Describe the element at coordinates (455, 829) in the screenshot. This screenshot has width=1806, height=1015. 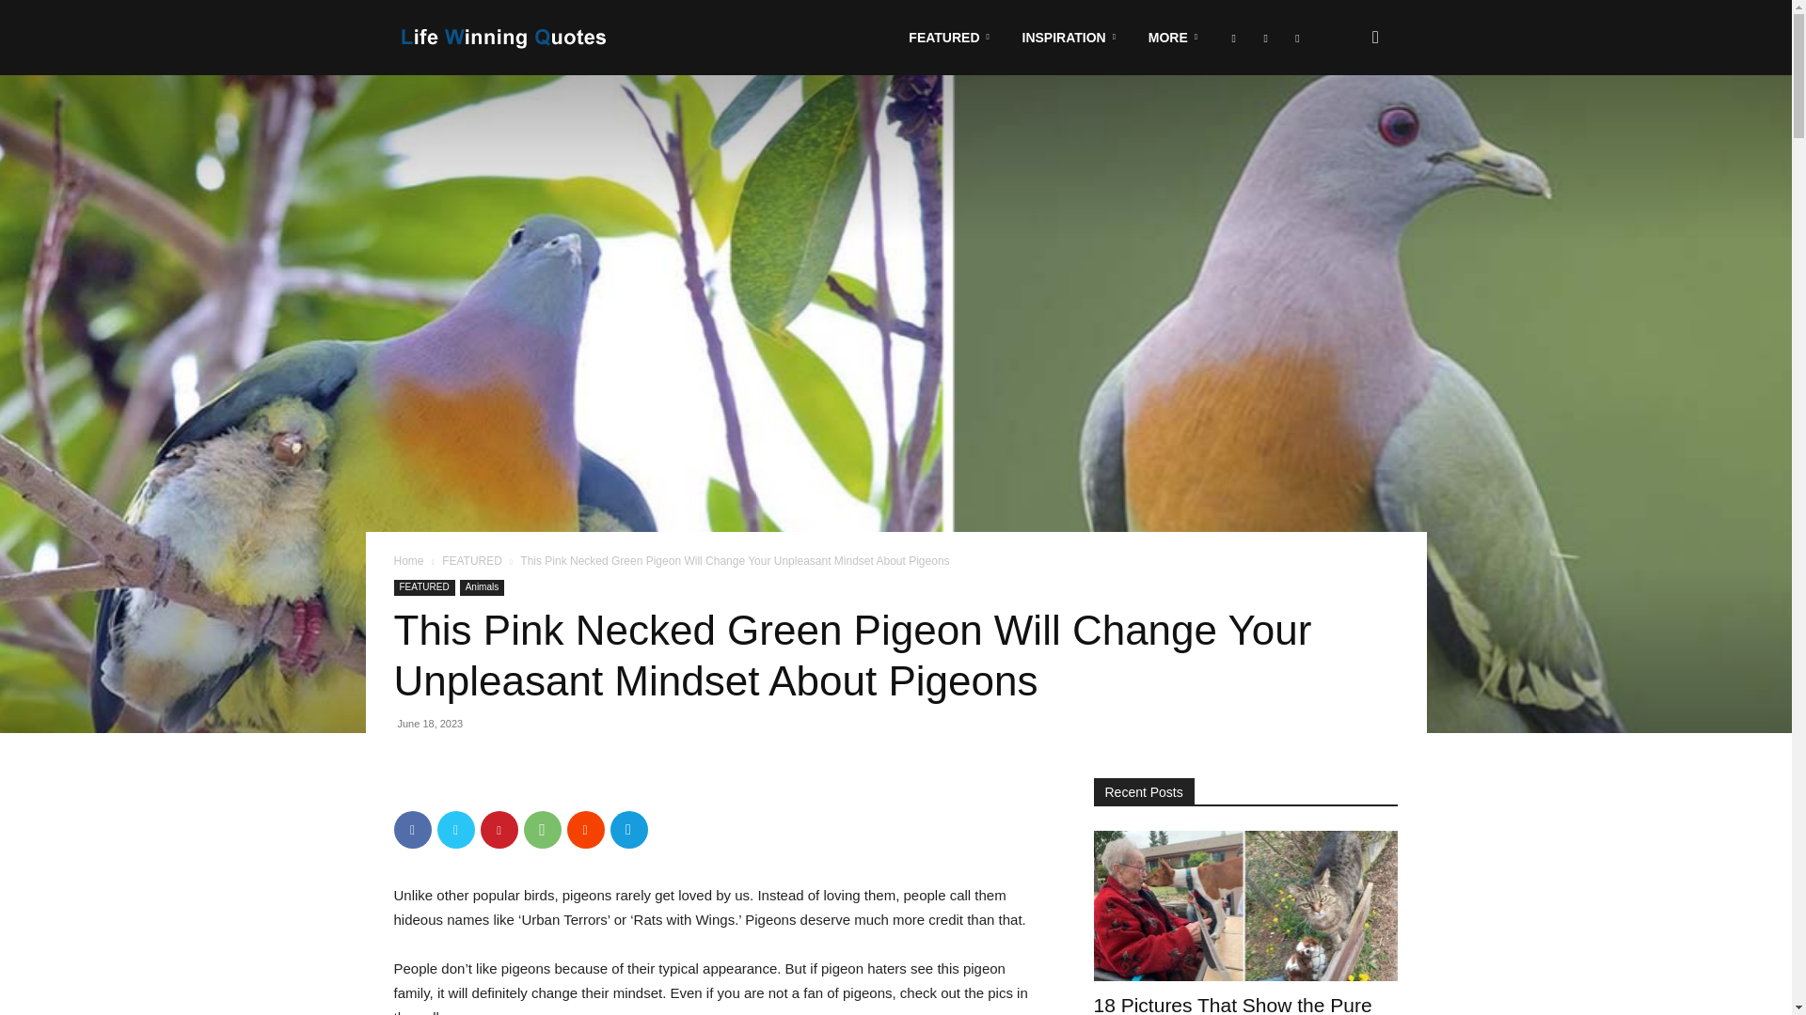
I see `Twitter` at that location.